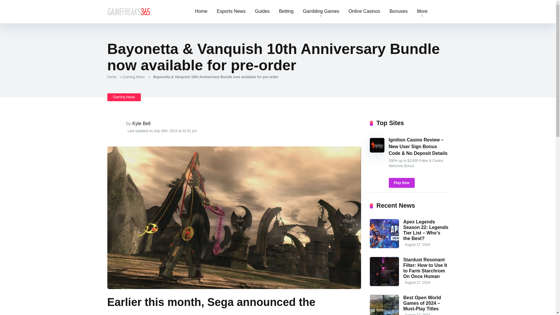  I want to click on Play Now, so click(401, 183).